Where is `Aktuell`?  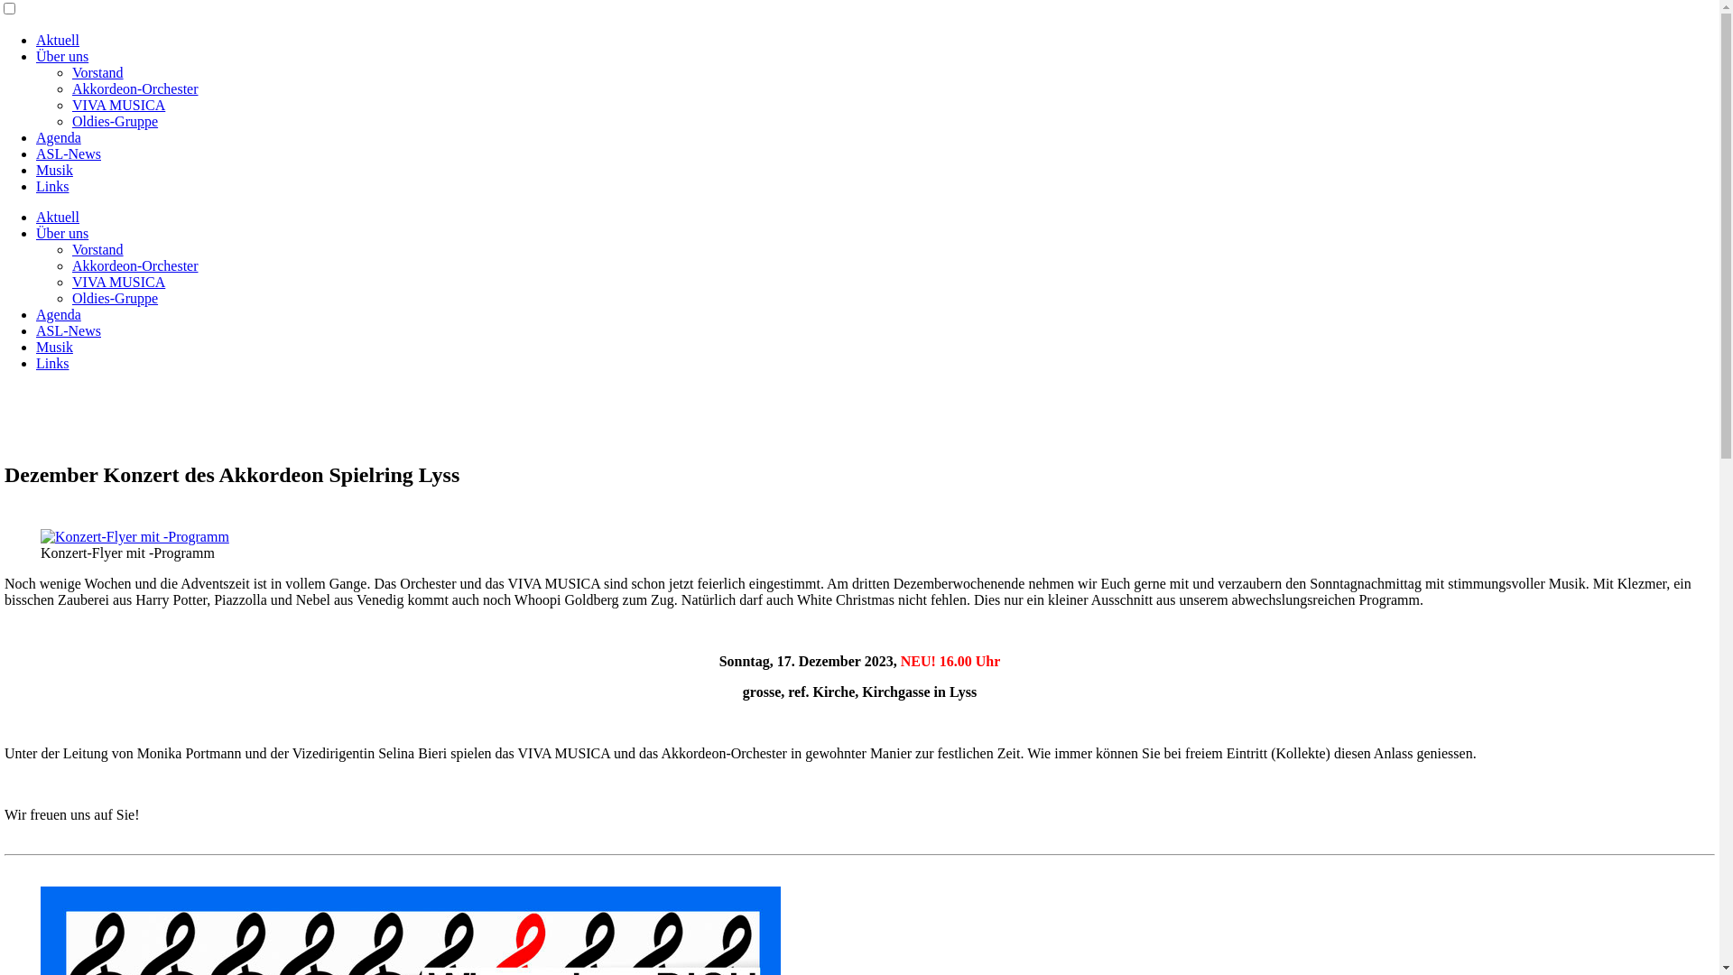 Aktuell is located at coordinates (58, 217).